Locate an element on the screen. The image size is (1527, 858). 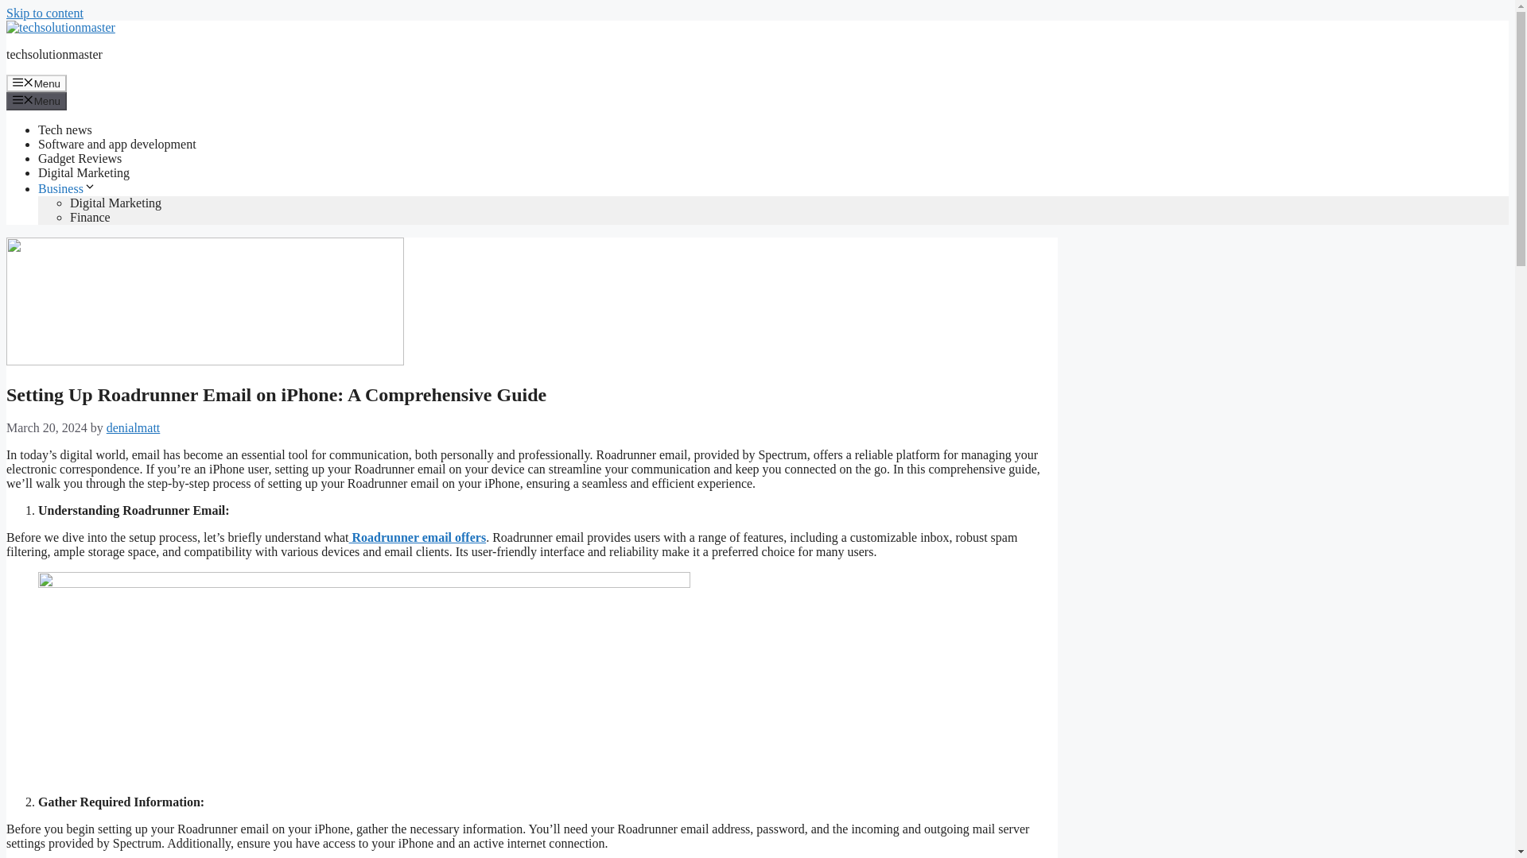
Digital Marketing is located at coordinates (116, 203).